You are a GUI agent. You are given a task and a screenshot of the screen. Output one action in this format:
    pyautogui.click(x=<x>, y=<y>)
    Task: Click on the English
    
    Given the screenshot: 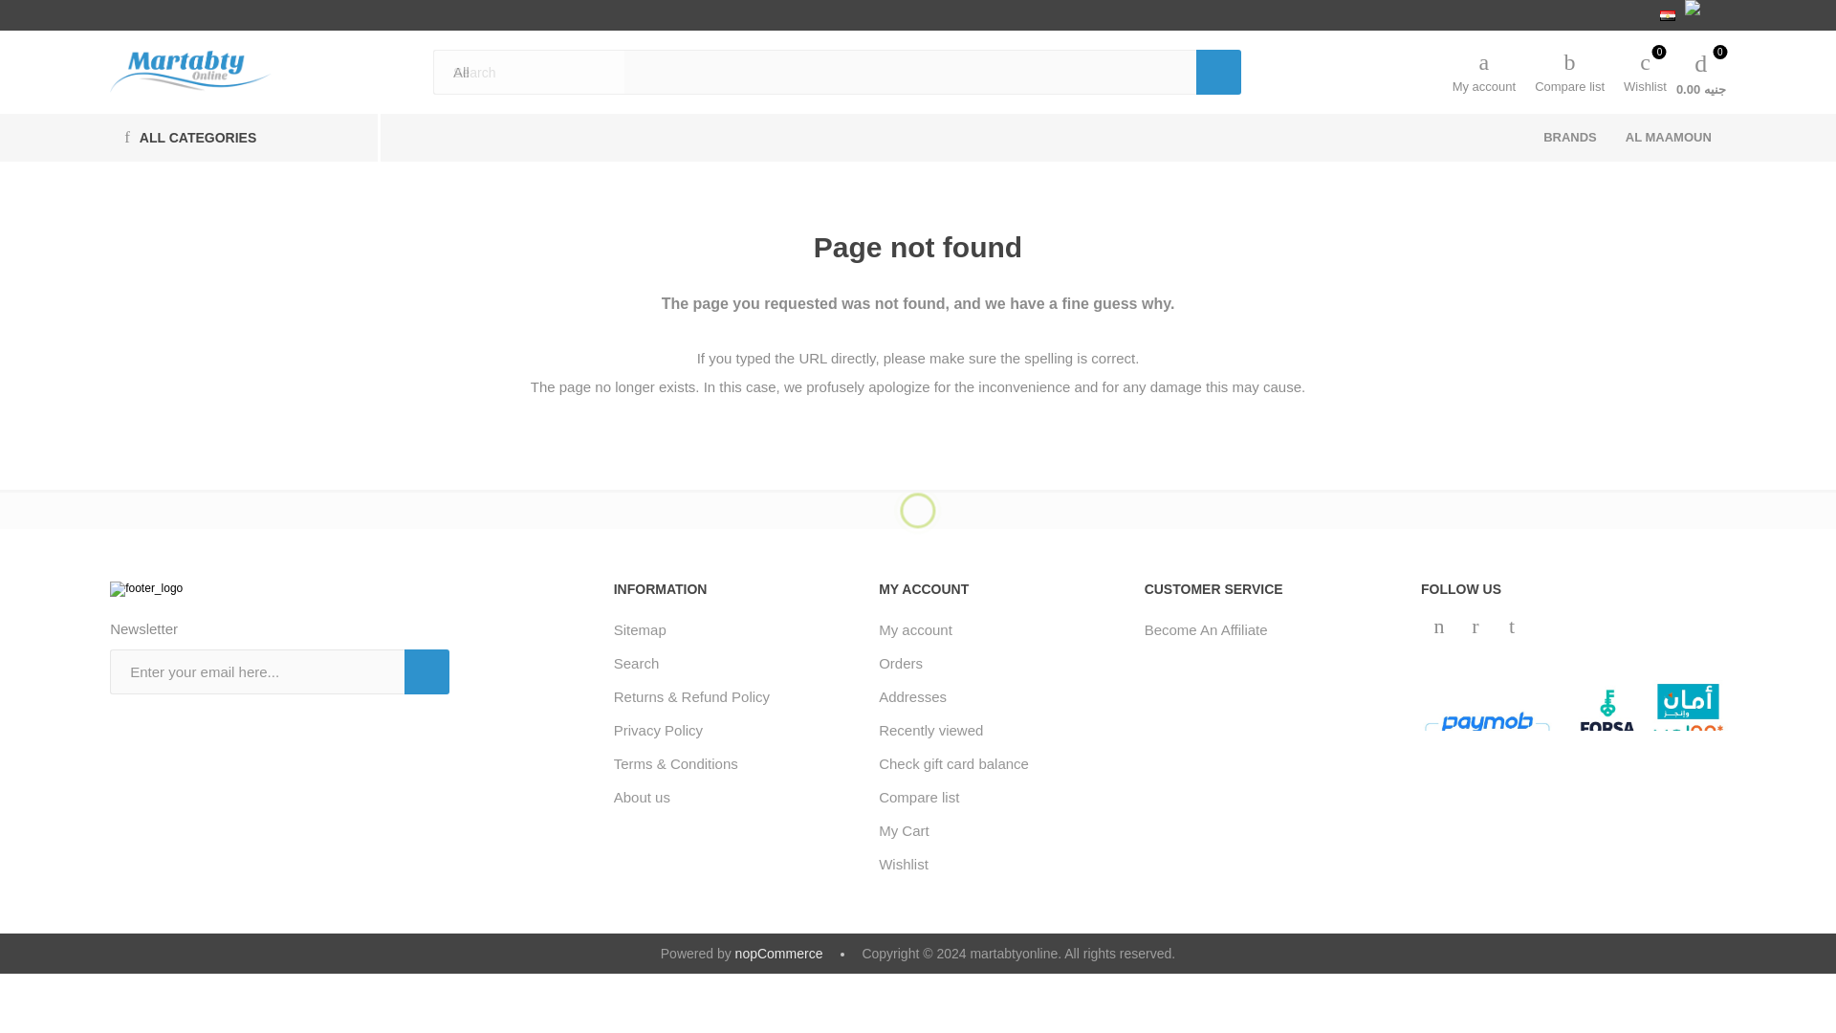 What is the action you would take?
    pyautogui.click(x=1645, y=71)
    